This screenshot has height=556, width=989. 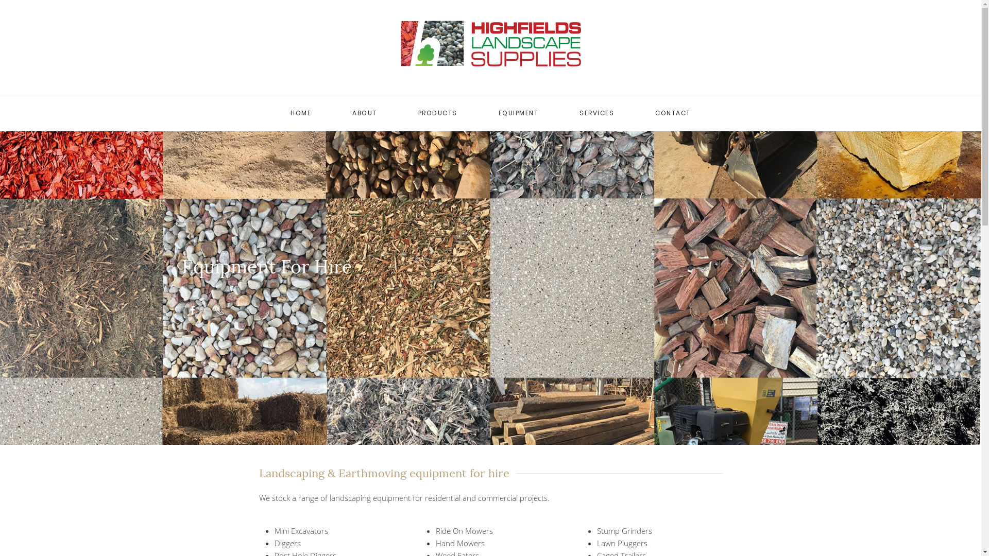 What do you see at coordinates (438, 113) in the screenshot?
I see `PRODUCTS` at bounding box center [438, 113].